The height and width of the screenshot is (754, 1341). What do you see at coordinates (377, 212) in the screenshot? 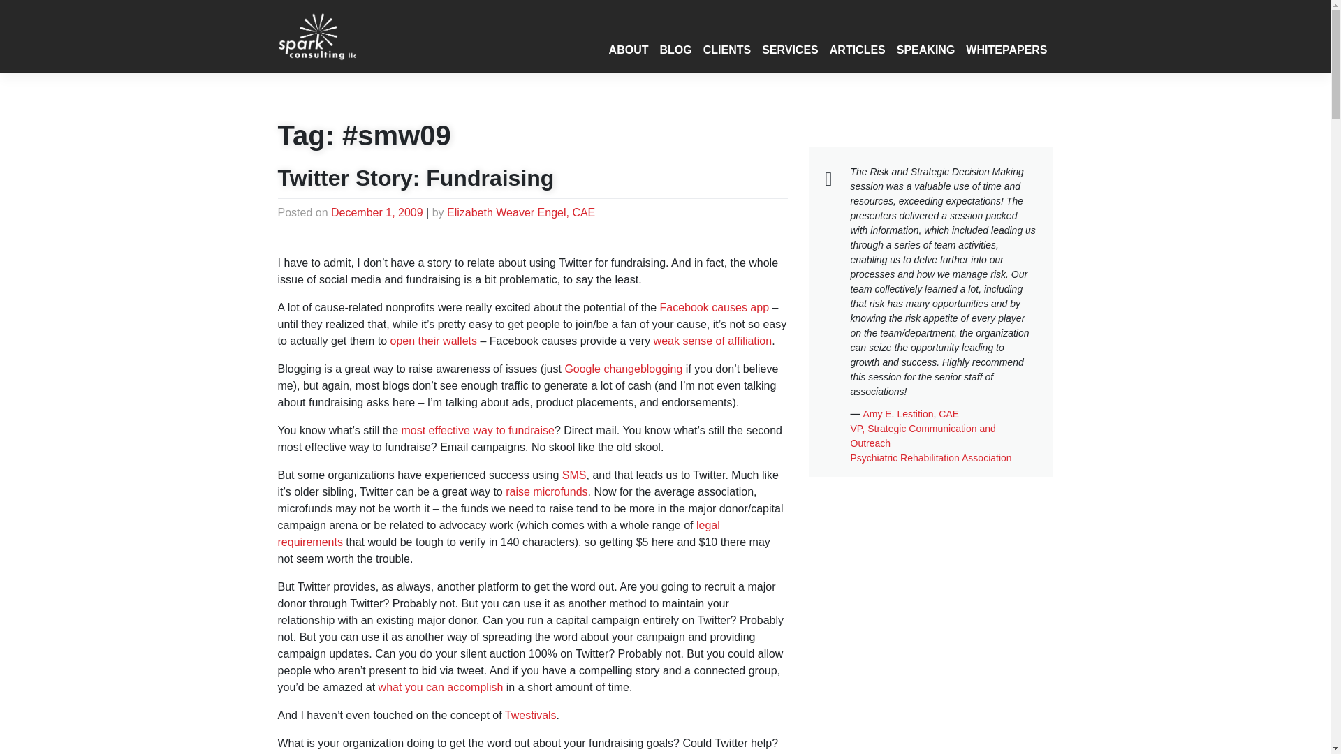
I see `December 1, 2009` at bounding box center [377, 212].